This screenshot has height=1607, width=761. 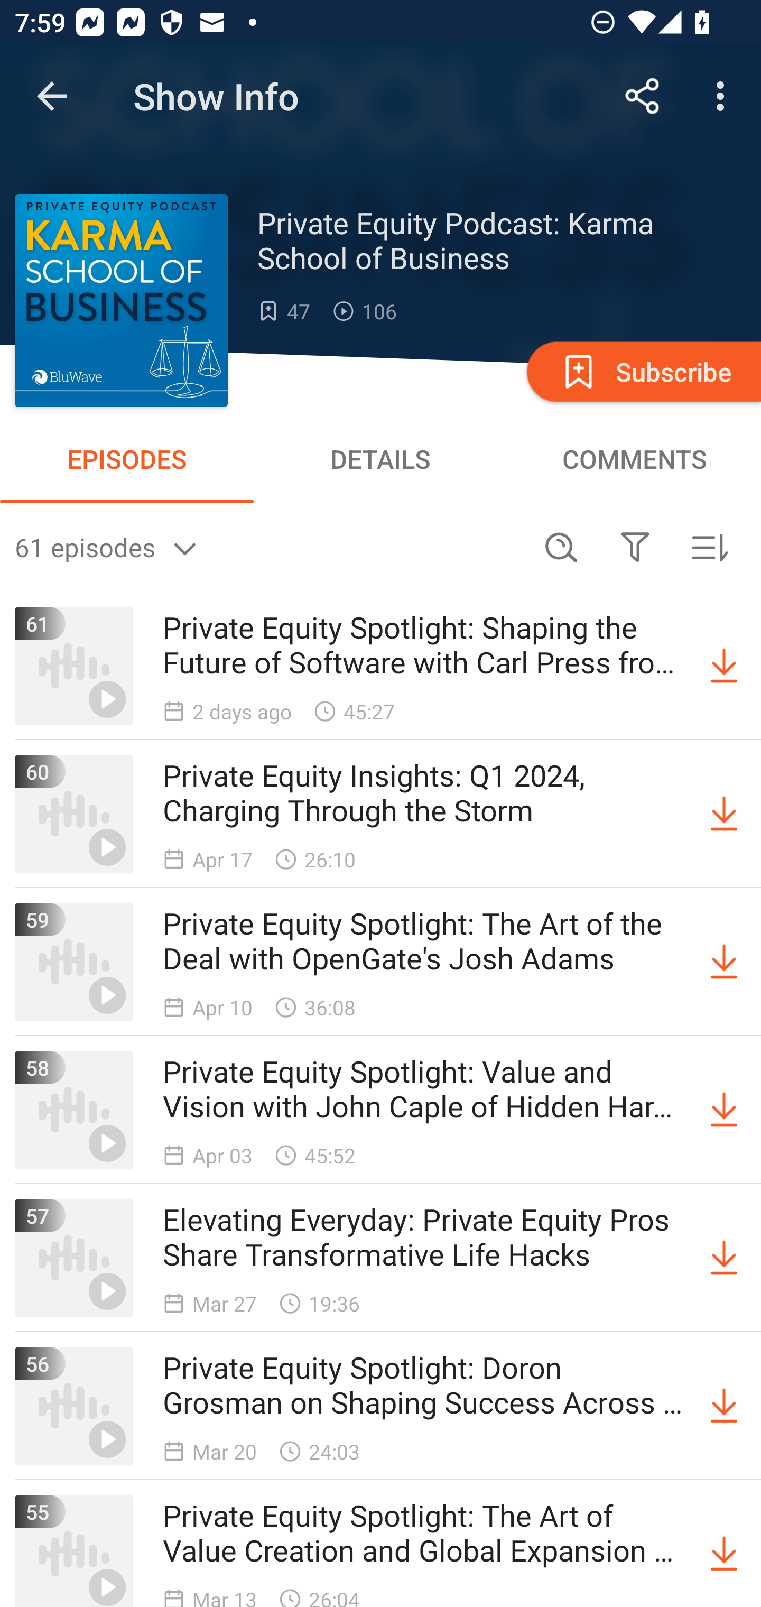 I want to click on  Sorted by newest first, so click(x=709, y=547).